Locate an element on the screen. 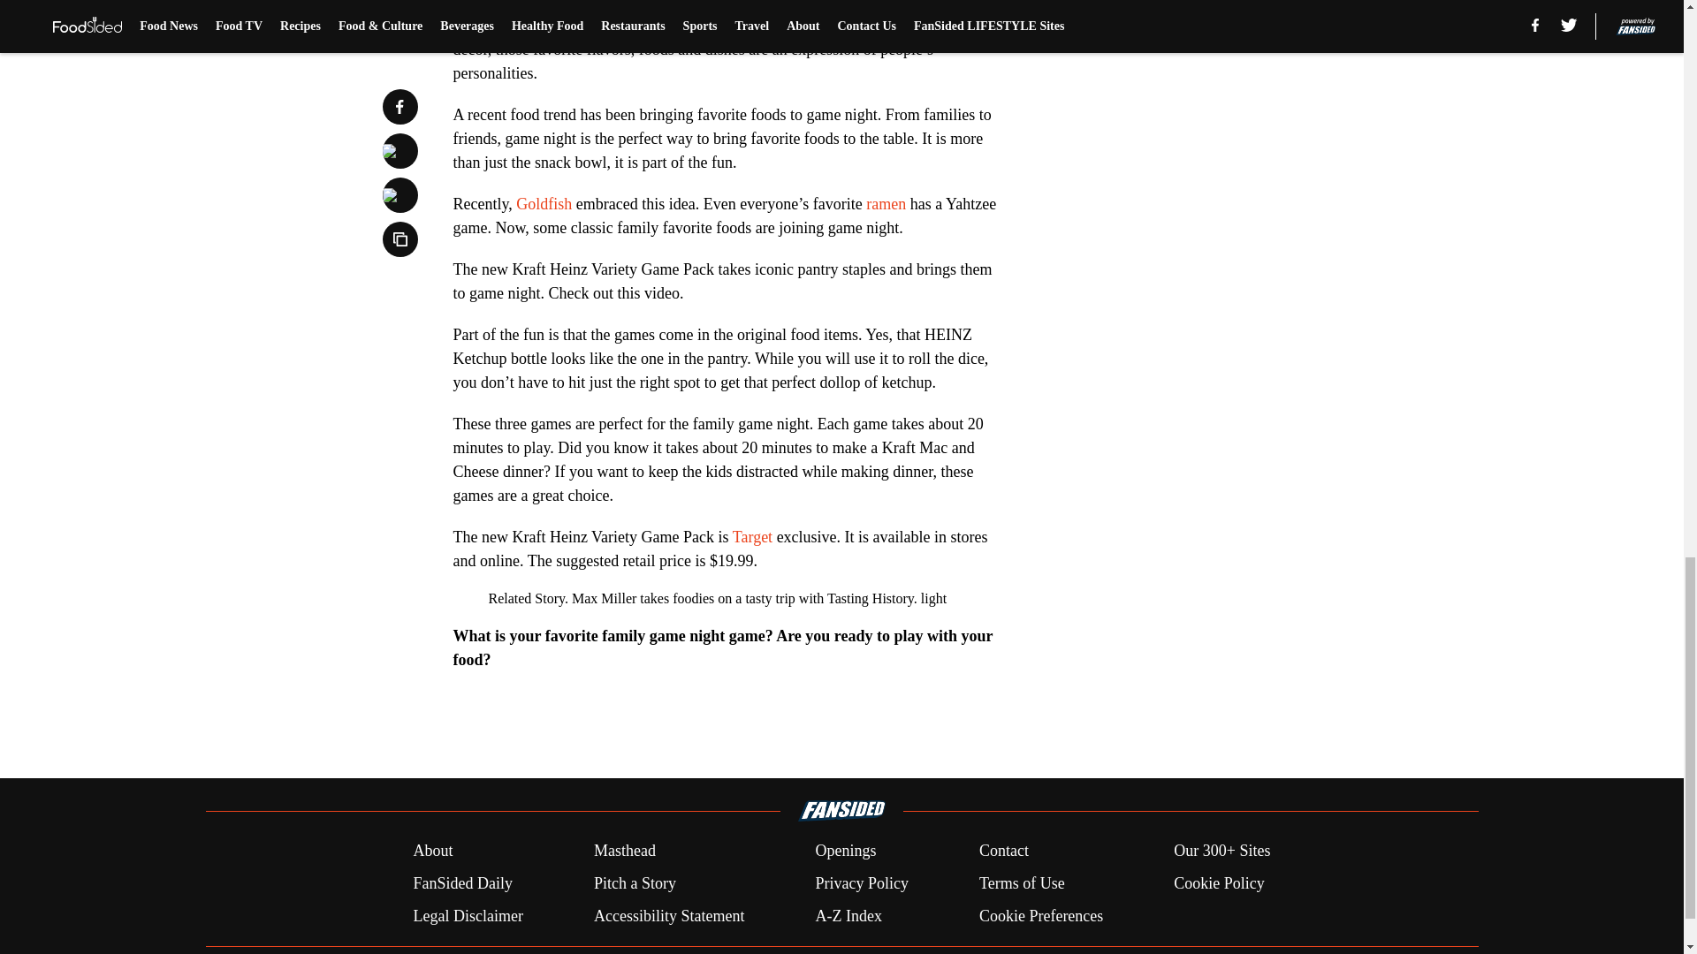 This screenshot has height=954, width=1697. Terms of Use is located at coordinates (1022, 883).